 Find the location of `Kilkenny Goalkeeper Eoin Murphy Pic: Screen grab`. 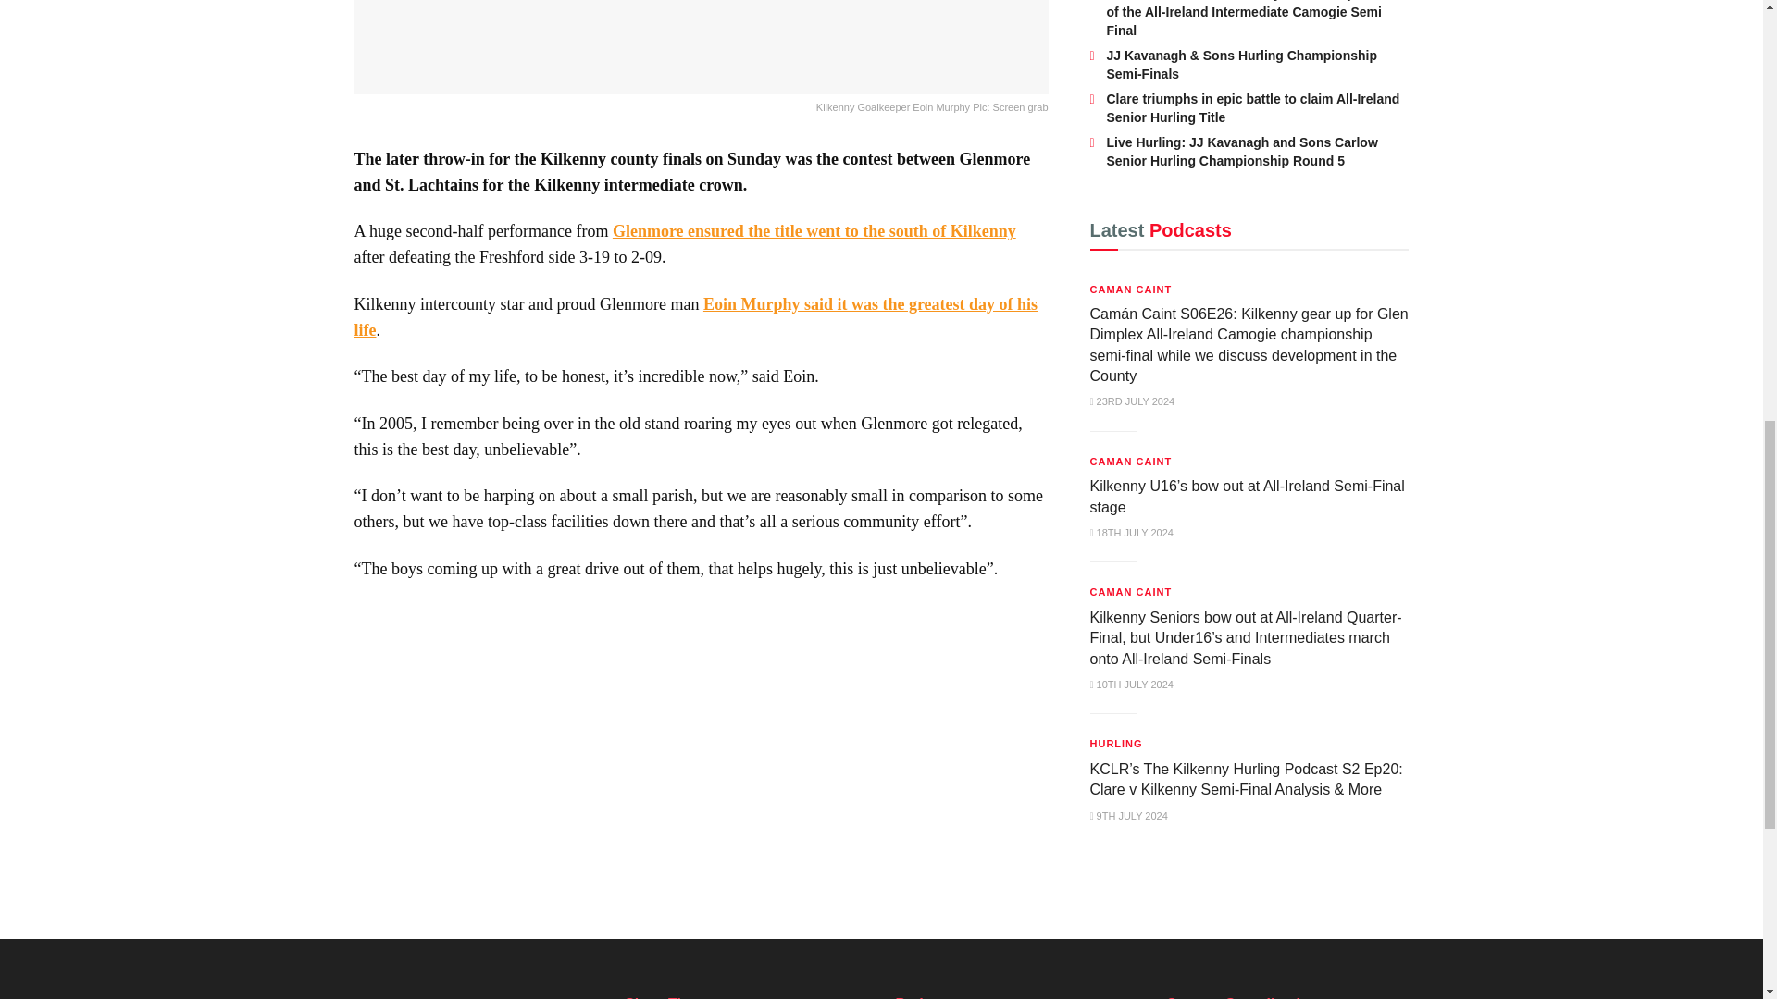

Kilkenny Goalkeeper Eoin Murphy Pic: Screen grab is located at coordinates (701, 59).